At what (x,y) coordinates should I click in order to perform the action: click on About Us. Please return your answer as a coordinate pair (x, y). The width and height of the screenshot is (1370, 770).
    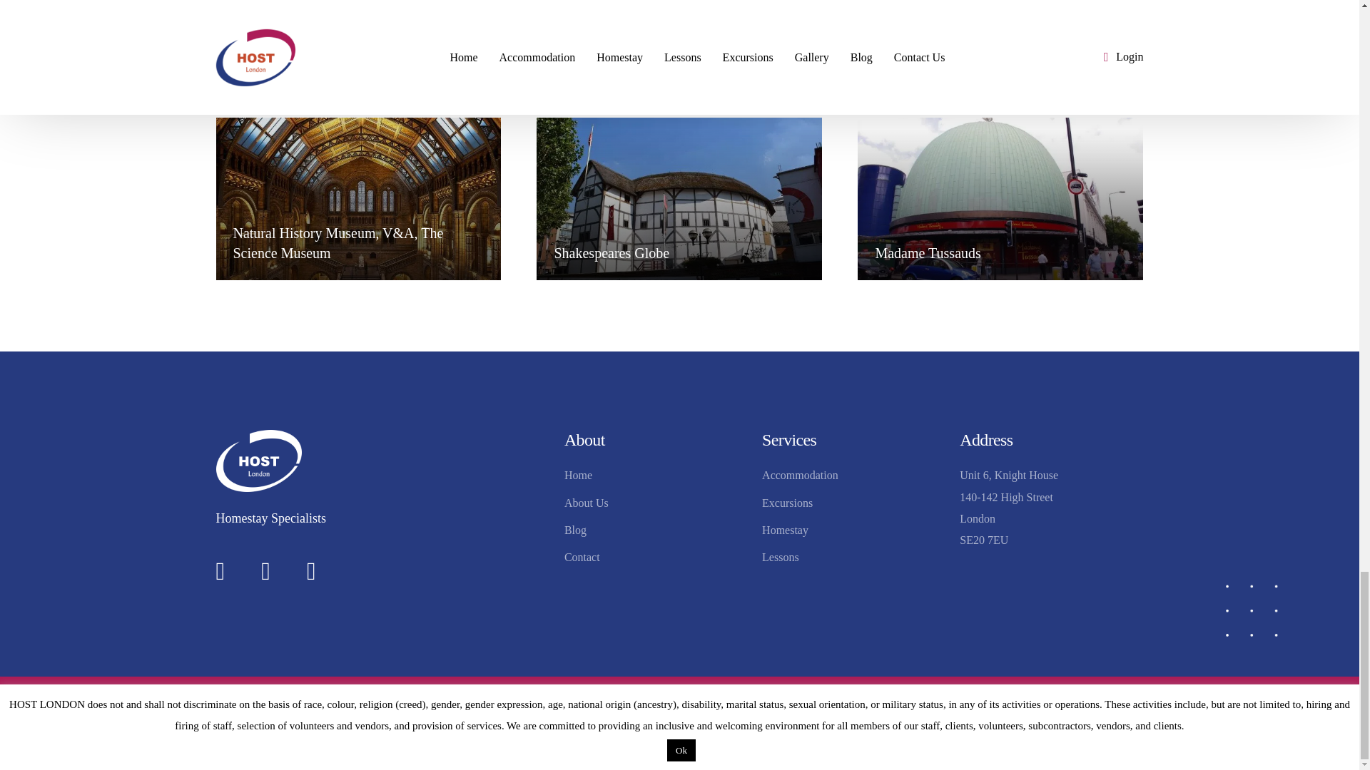
    Looking at the image, I should click on (656, 503).